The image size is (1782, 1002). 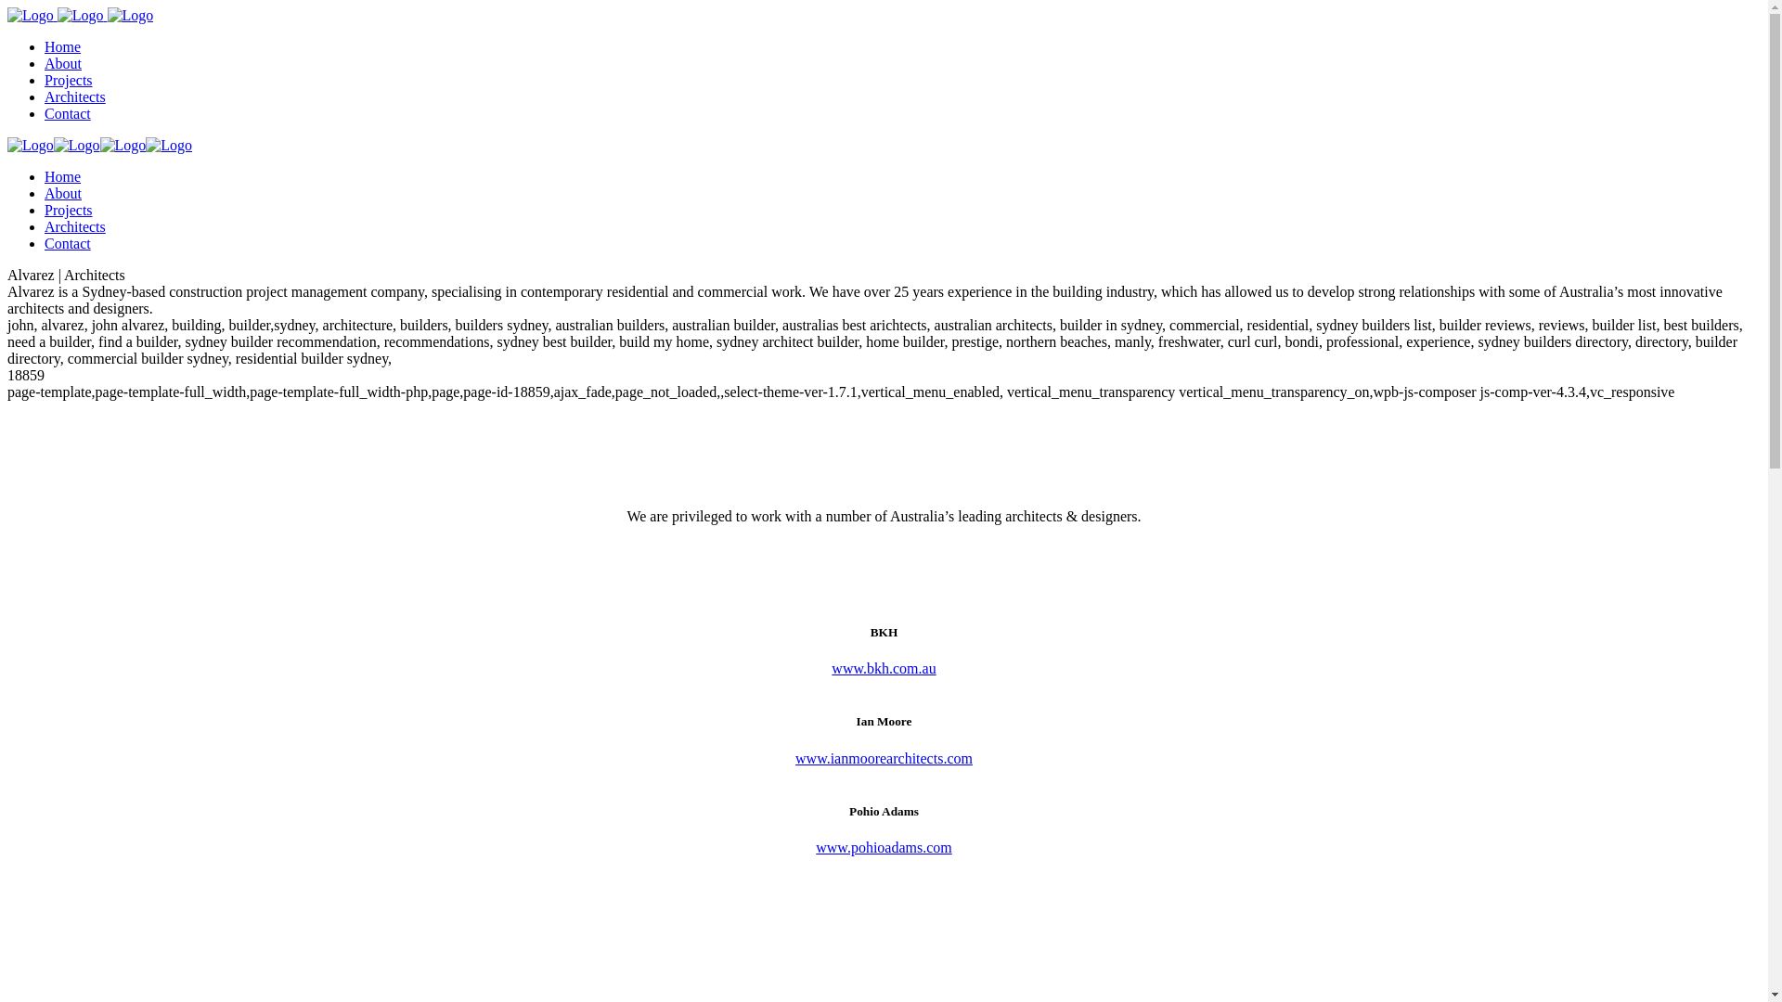 What do you see at coordinates (68, 243) in the screenshot?
I see `Contact` at bounding box center [68, 243].